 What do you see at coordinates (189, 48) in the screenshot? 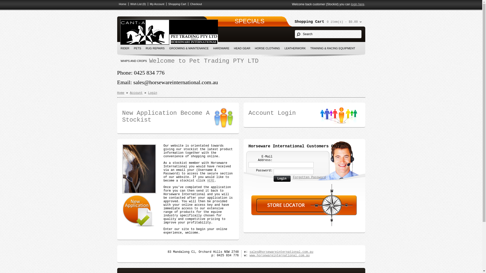
I see `GROOMING & MAINTENANCE` at bounding box center [189, 48].